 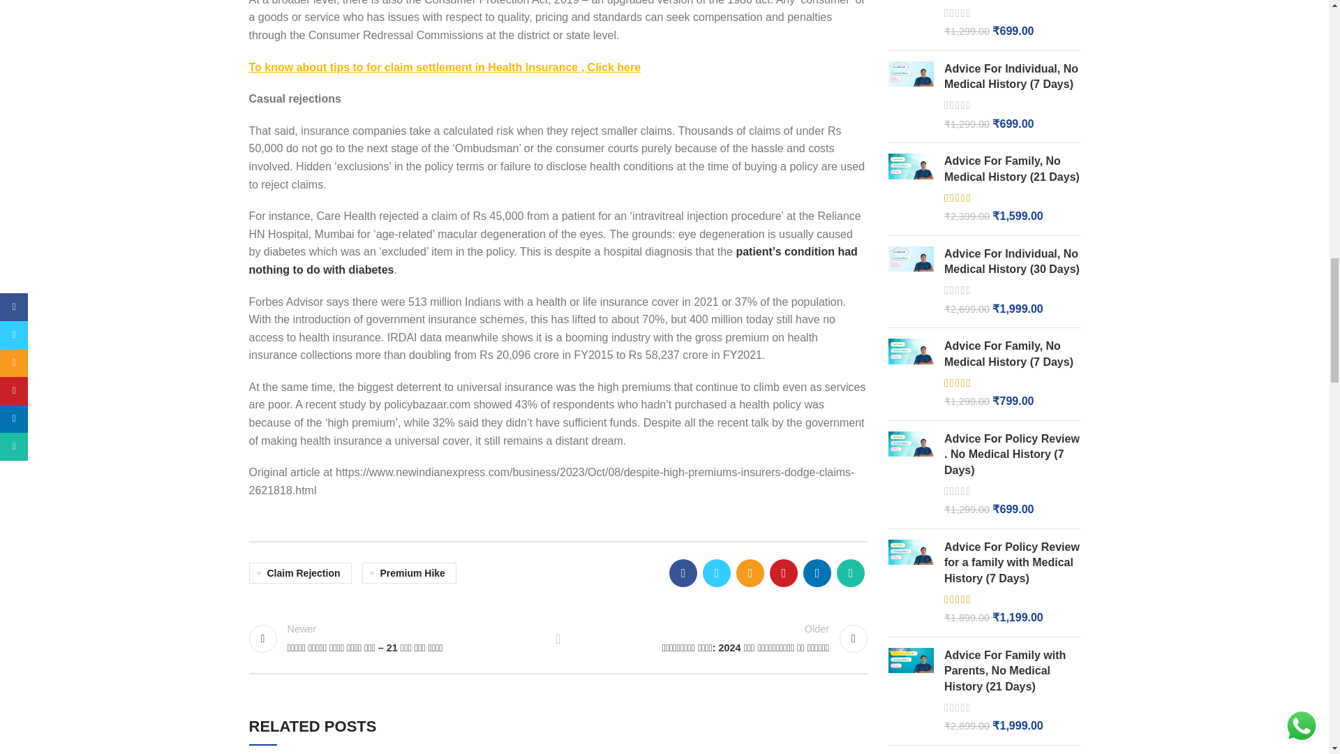 I want to click on Back to list, so click(x=558, y=639).